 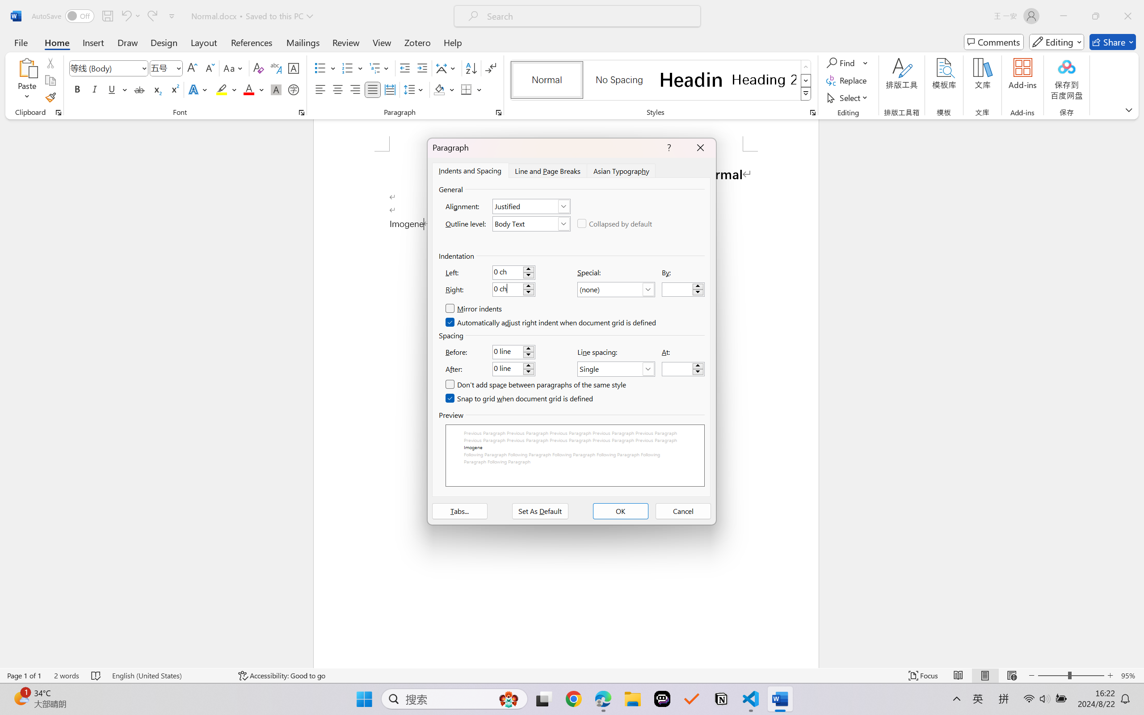 I want to click on Row up, so click(x=806, y=67).